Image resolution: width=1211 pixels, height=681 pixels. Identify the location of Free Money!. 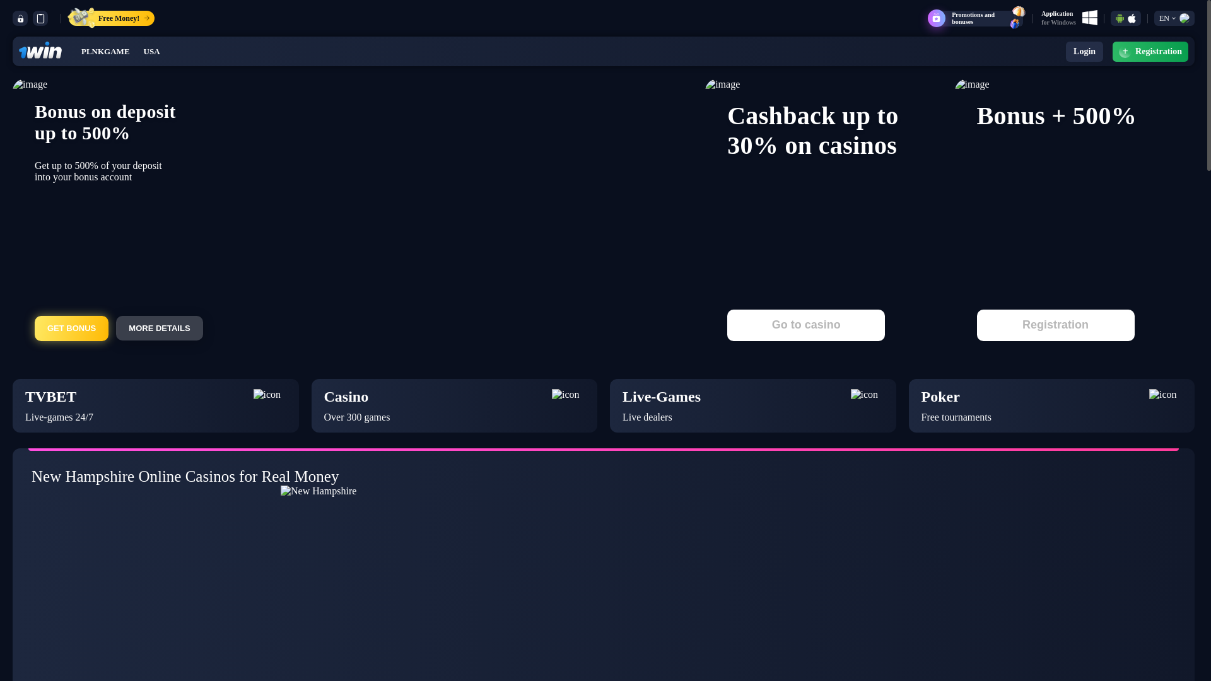
(105, 51).